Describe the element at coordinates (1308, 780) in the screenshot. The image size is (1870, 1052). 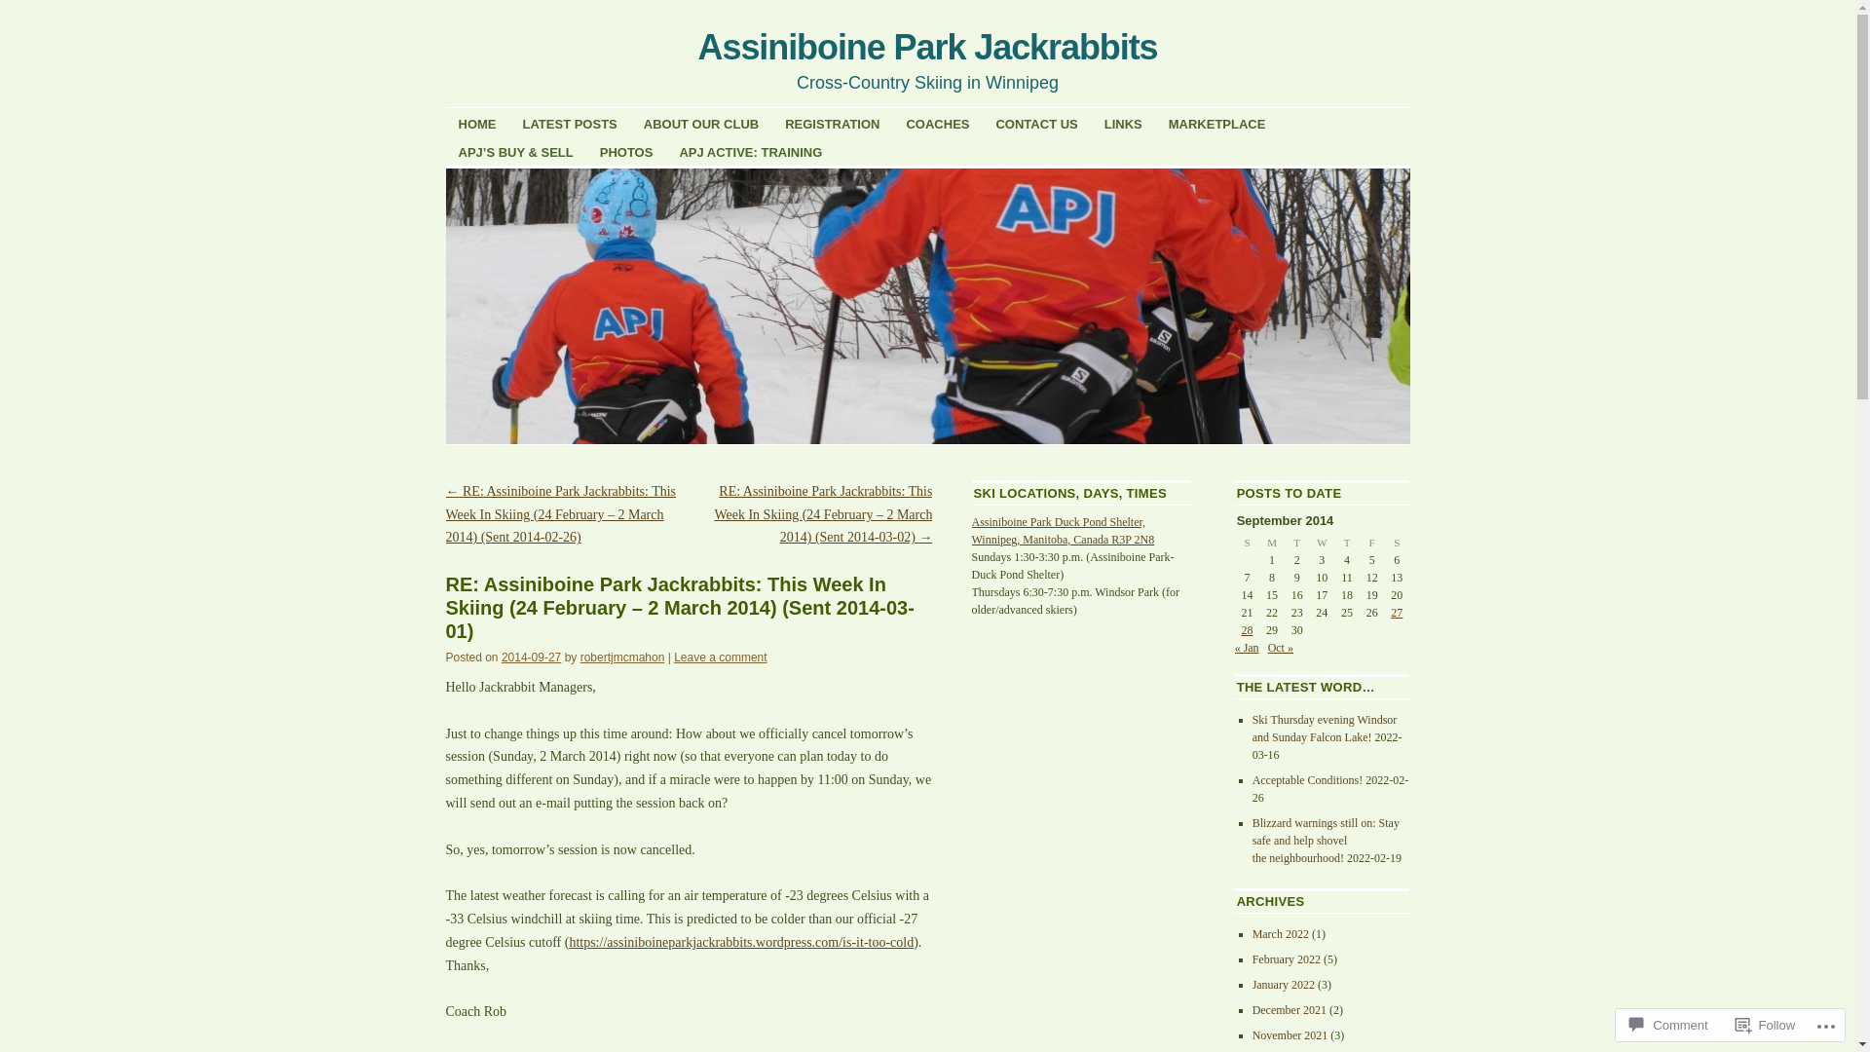
I see `Acceptable Conditions!` at that location.